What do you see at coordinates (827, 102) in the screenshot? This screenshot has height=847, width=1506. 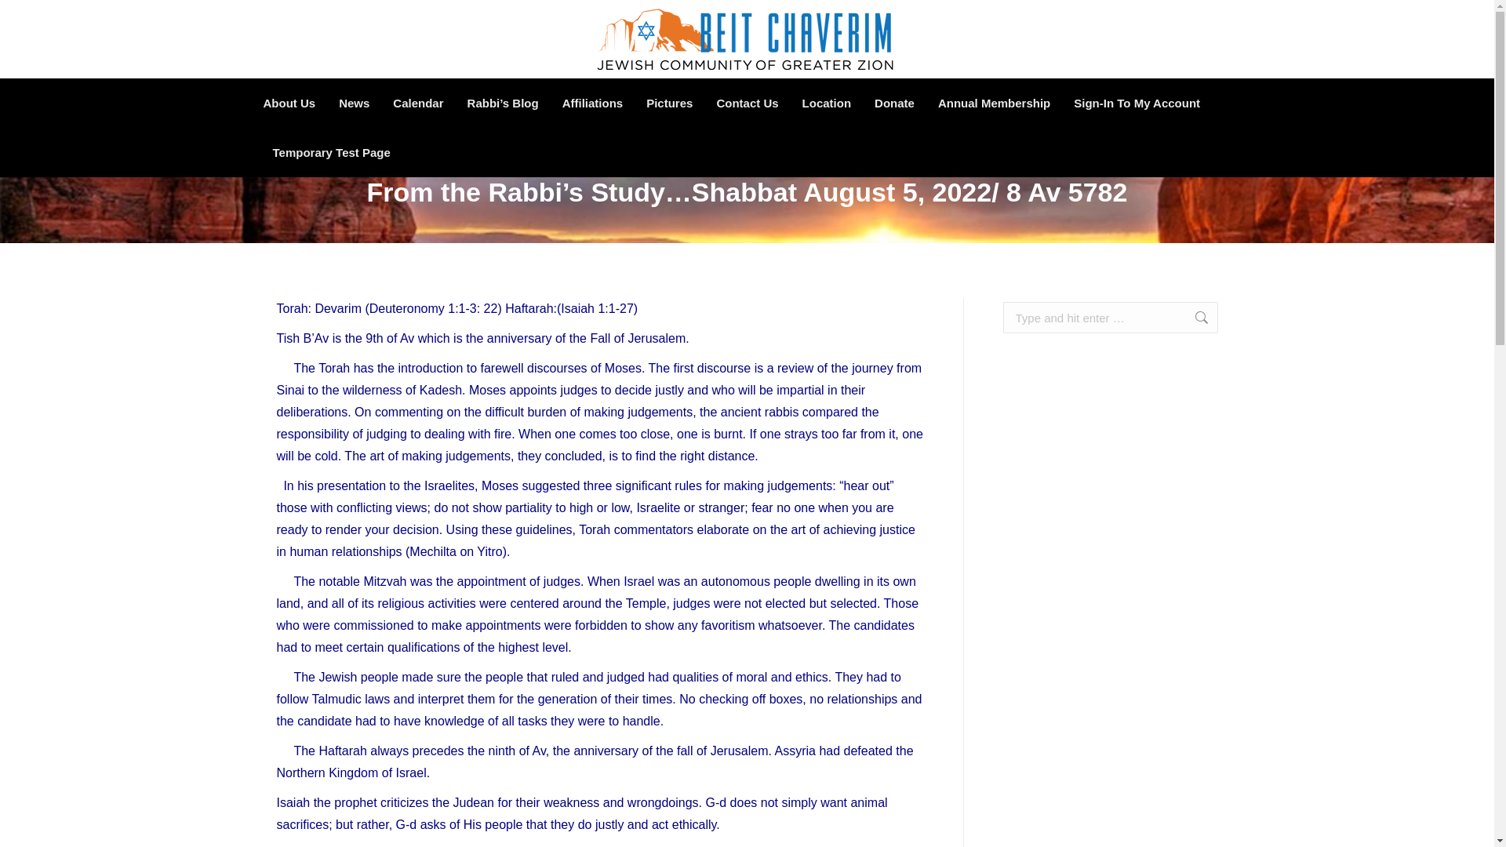 I see `Location` at bounding box center [827, 102].